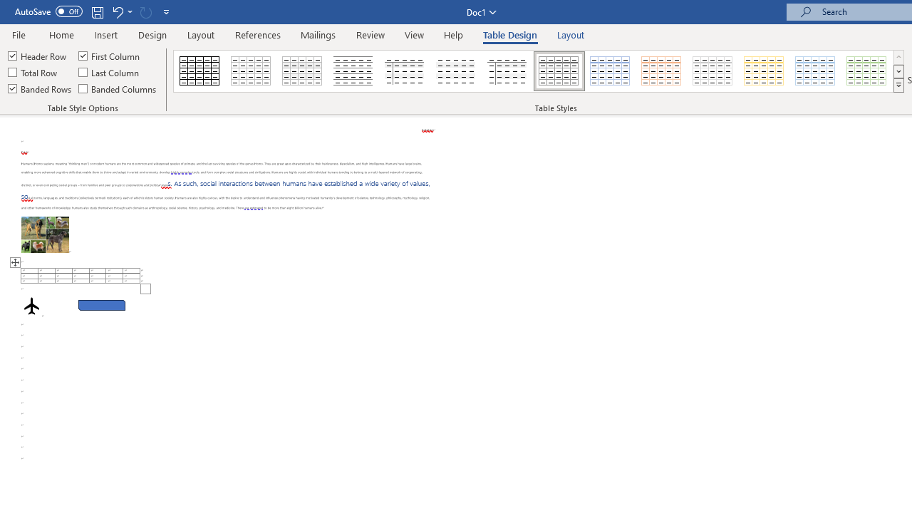 The width and height of the screenshot is (912, 513). I want to click on Design, so click(152, 34).